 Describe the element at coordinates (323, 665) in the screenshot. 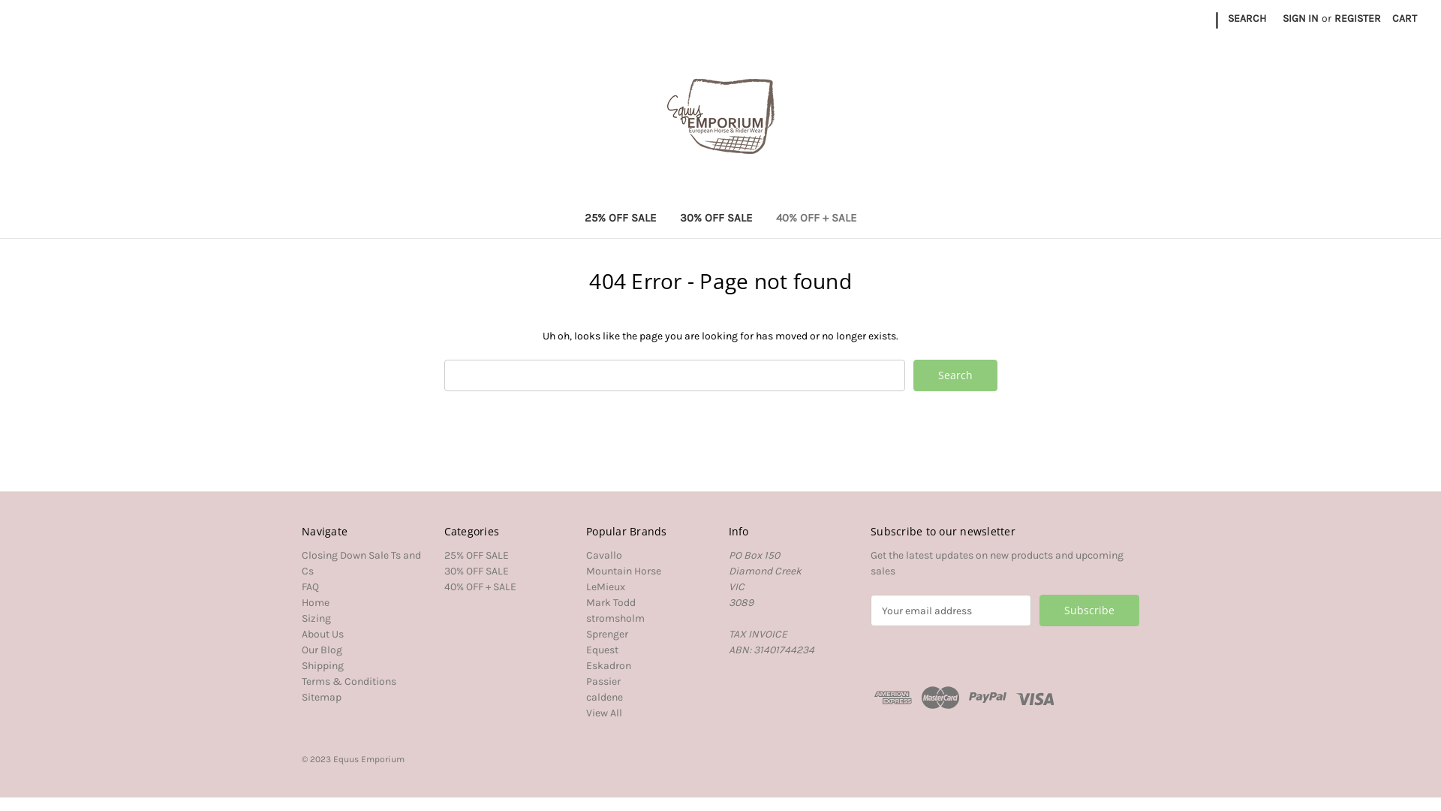

I see `Shipping` at that location.